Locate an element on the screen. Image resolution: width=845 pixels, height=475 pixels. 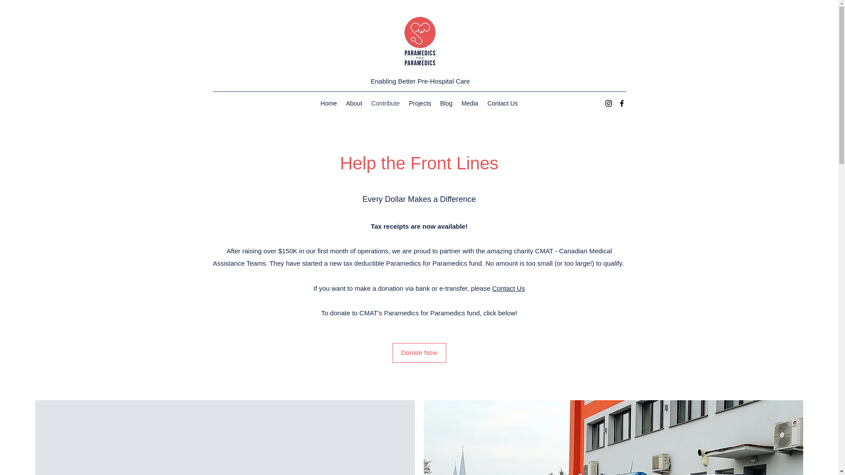
Projects is located at coordinates (420, 103).